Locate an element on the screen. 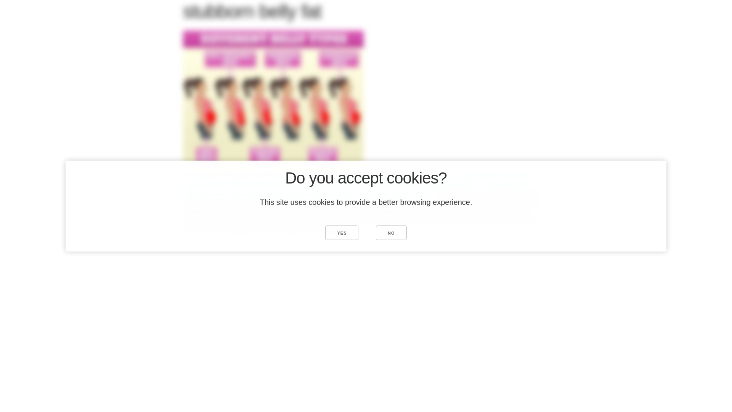  YES is located at coordinates (342, 232).